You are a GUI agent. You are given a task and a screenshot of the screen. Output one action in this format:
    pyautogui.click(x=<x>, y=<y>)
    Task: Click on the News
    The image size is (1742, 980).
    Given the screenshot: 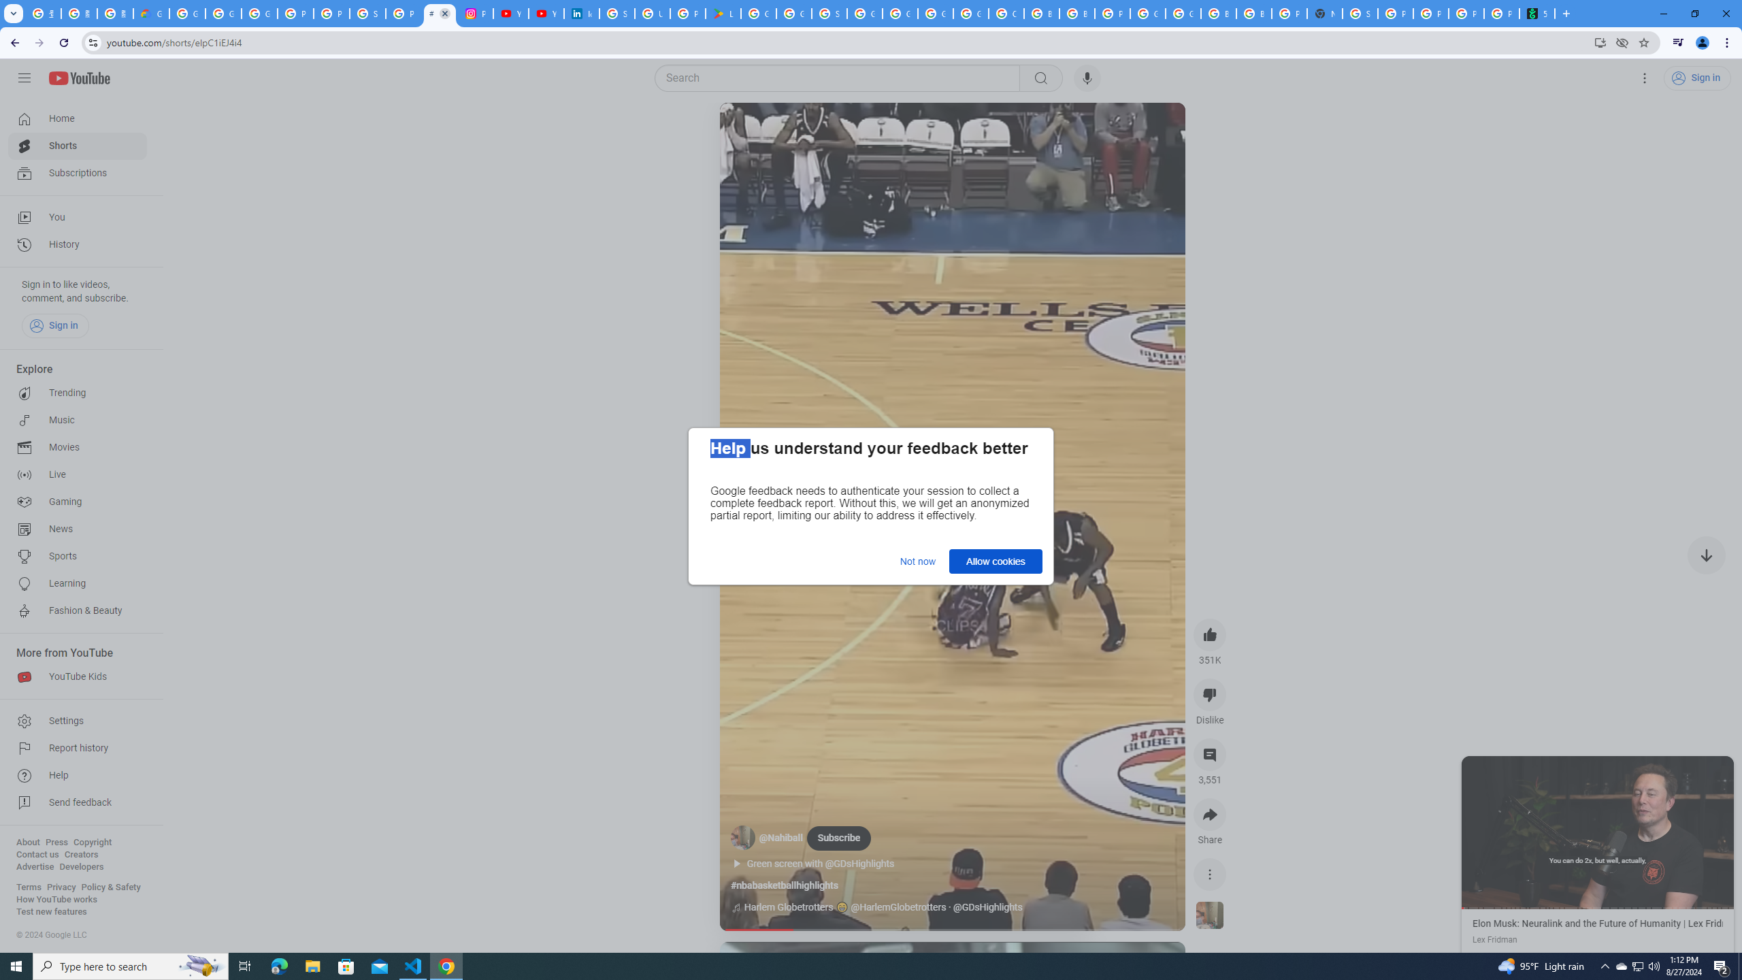 What is the action you would take?
    pyautogui.click(x=78, y=529)
    